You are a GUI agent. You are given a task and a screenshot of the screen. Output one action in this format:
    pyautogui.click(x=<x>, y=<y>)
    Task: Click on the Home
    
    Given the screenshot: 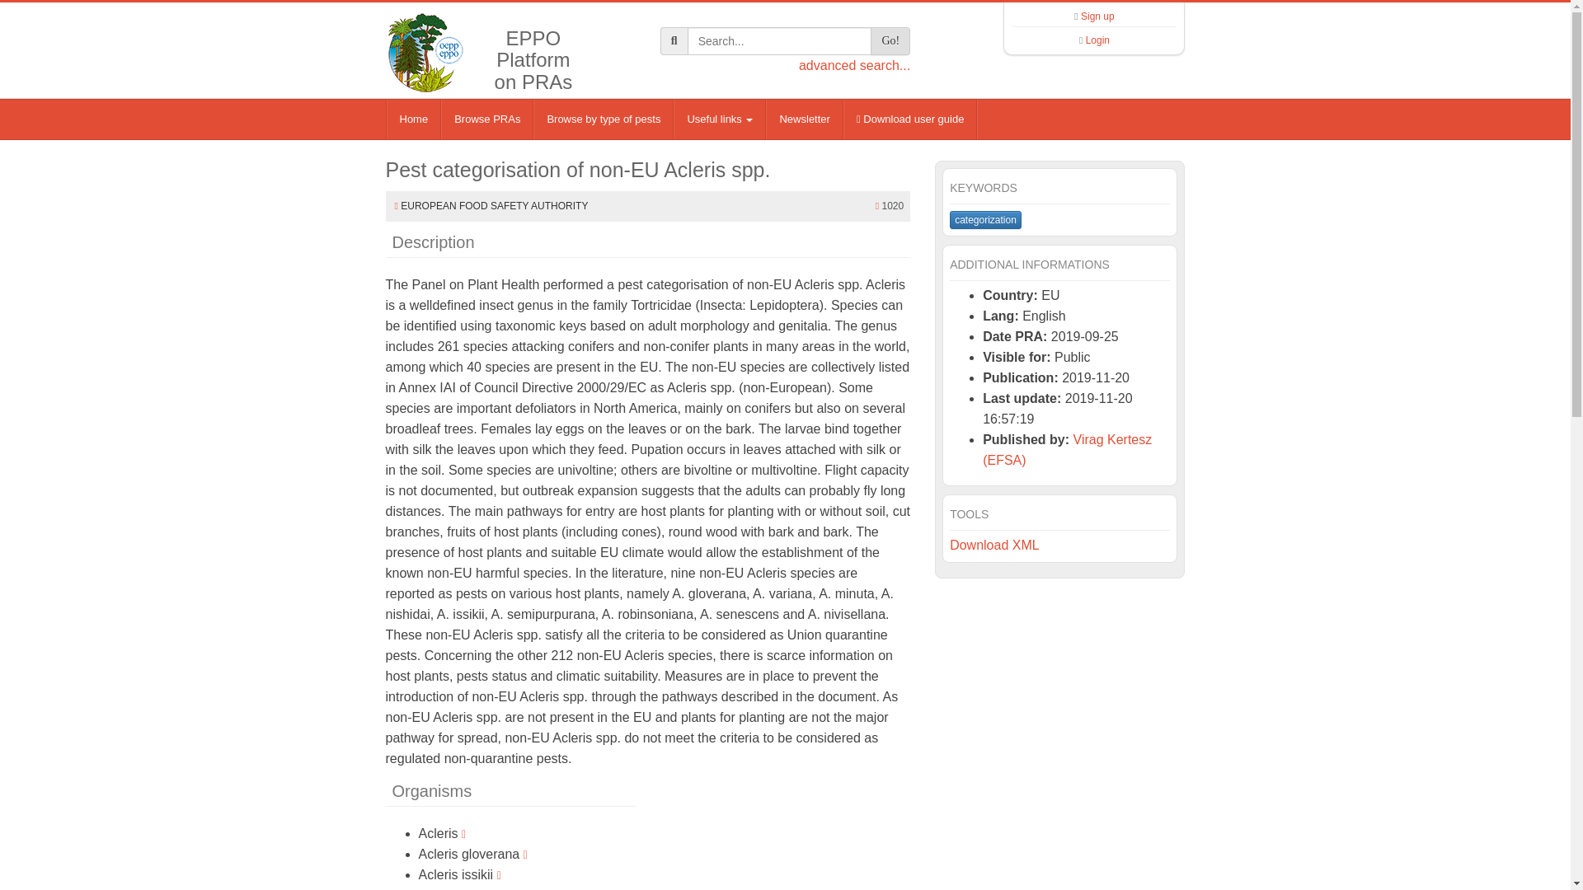 What is the action you would take?
    pyautogui.click(x=414, y=119)
    